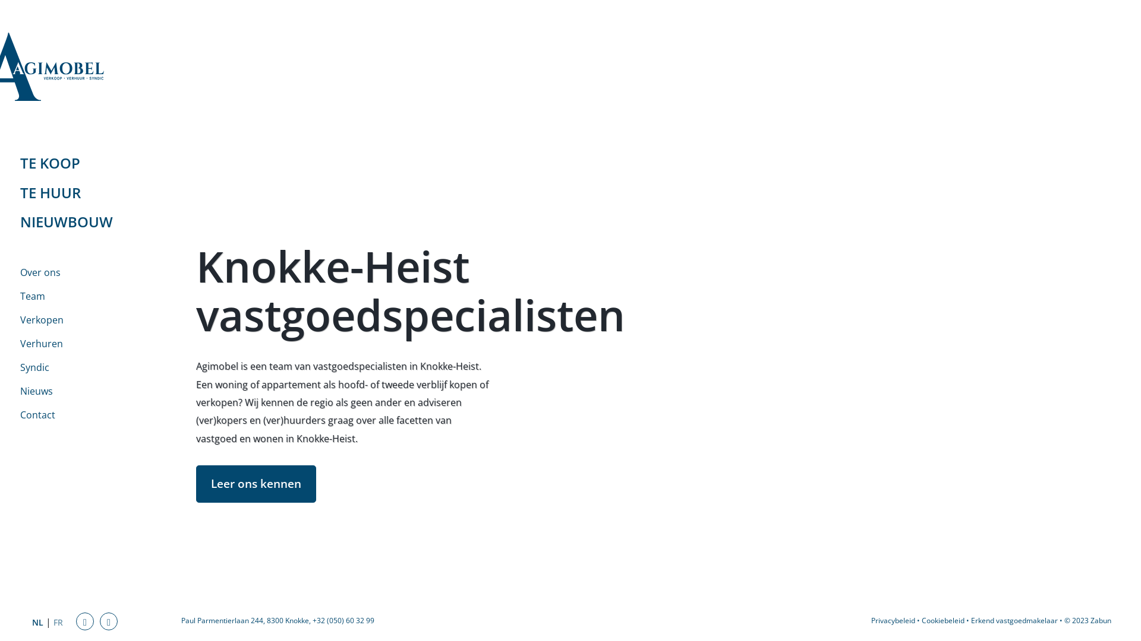 The height and width of the screenshot is (641, 1141). Describe the element at coordinates (76, 415) in the screenshot. I see `Contact` at that location.